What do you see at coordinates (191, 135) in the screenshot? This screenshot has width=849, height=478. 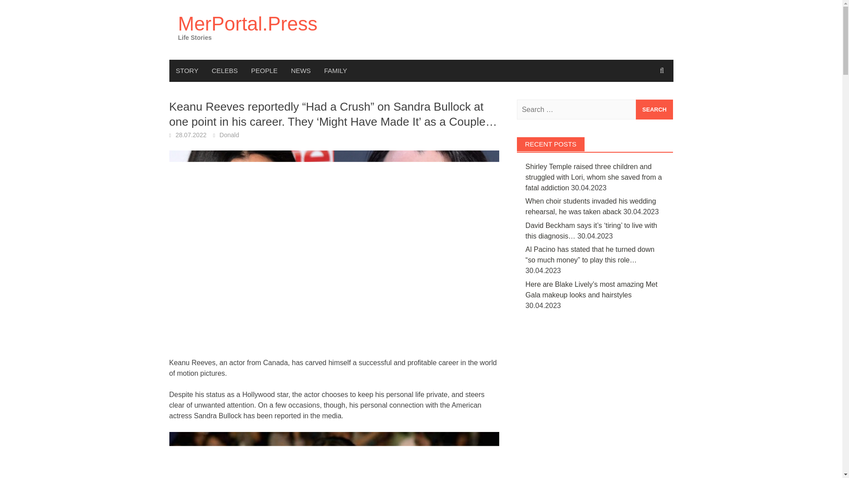 I see `28.07.2022` at bounding box center [191, 135].